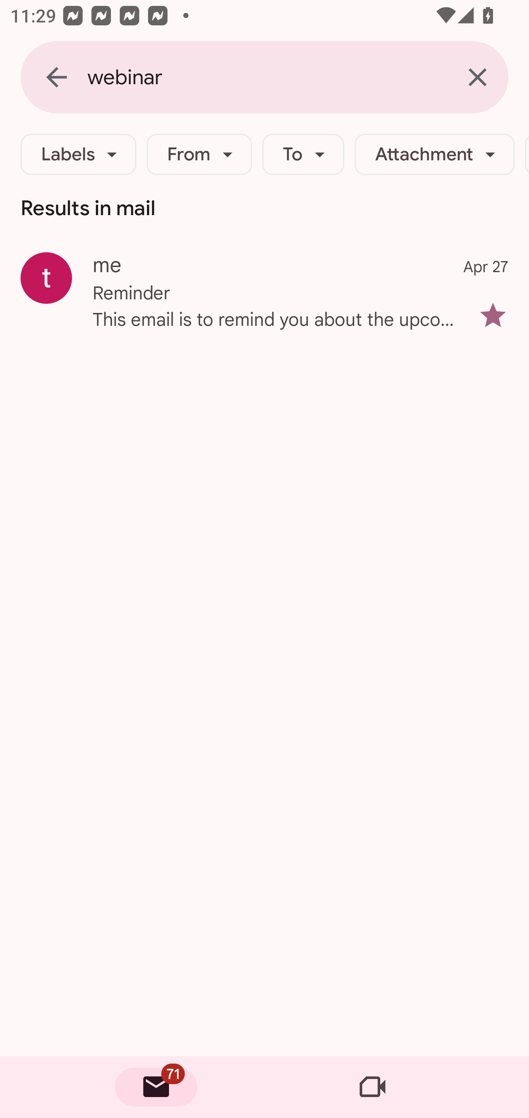 This screenshot has width=529, height=1118. What do you see at coordinates (434, 154) in the screenshot?
I see `Attachment` at bounding box center [434, 154].